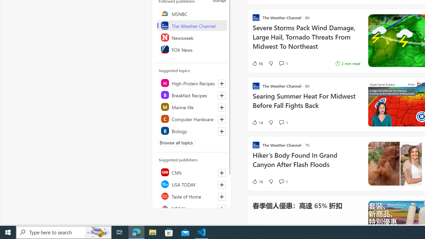 This screenshot has height=239, width=425. Describe the element at coordinates (221, 208) in the screenshot. I see `Follow this source` at that location.